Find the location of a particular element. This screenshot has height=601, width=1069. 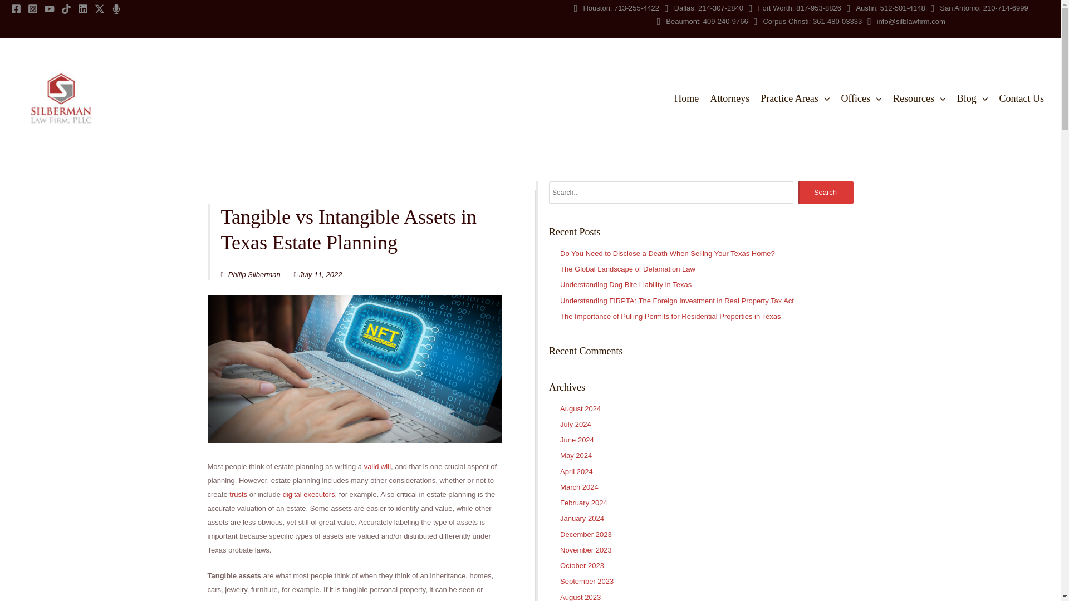

Corpus Christi: 361-480-03333 is located at coordinates (807, 21).